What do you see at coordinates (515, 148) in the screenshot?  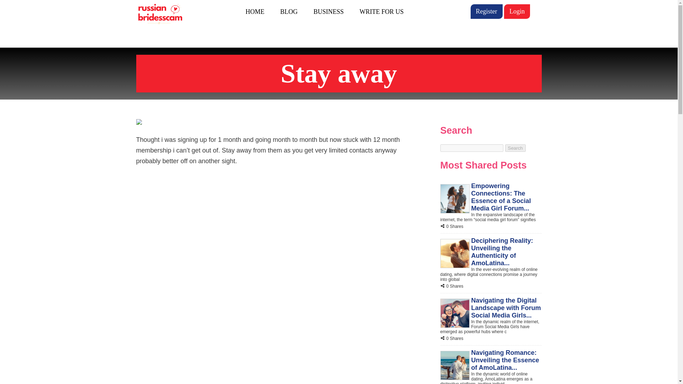 I see `Search` at bounding box center [515, 148].